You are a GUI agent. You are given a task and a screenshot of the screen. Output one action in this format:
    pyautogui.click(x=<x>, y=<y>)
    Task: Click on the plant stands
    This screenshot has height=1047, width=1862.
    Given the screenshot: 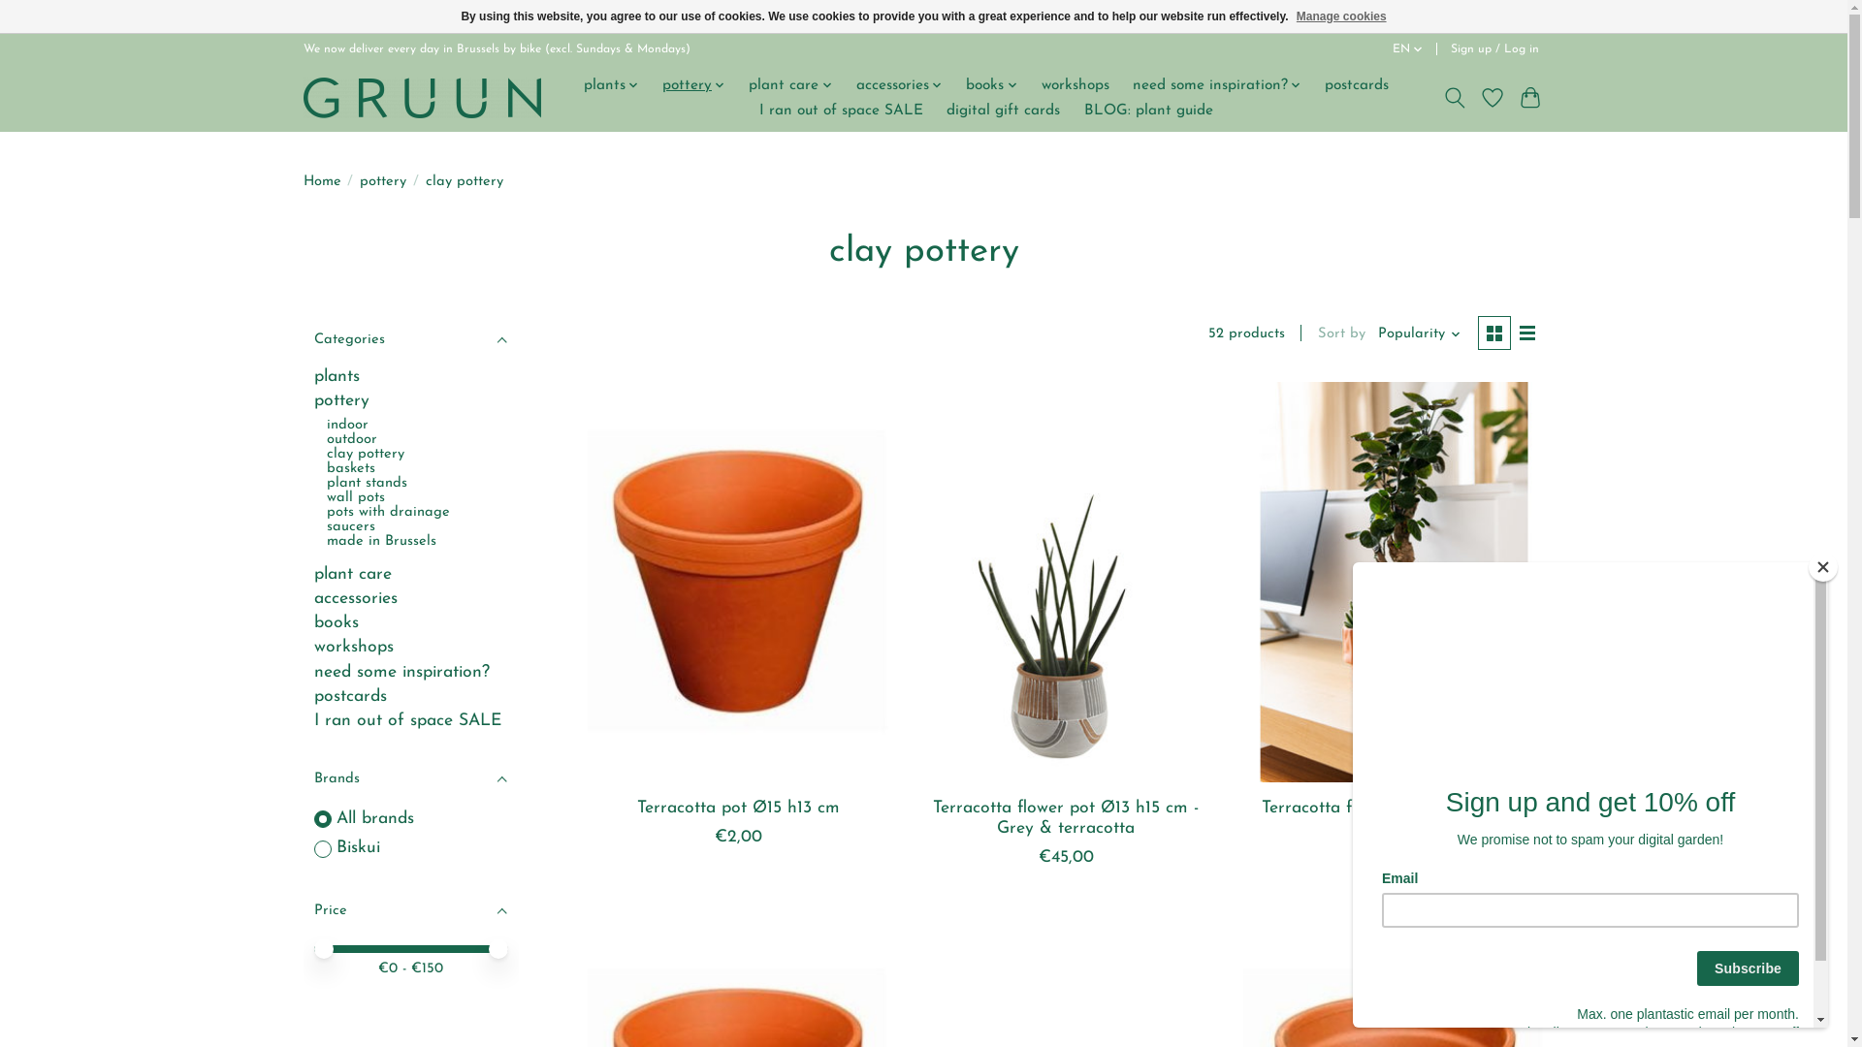 What is the action you would take?
    pyautogui.click(x=367, y=483)
    